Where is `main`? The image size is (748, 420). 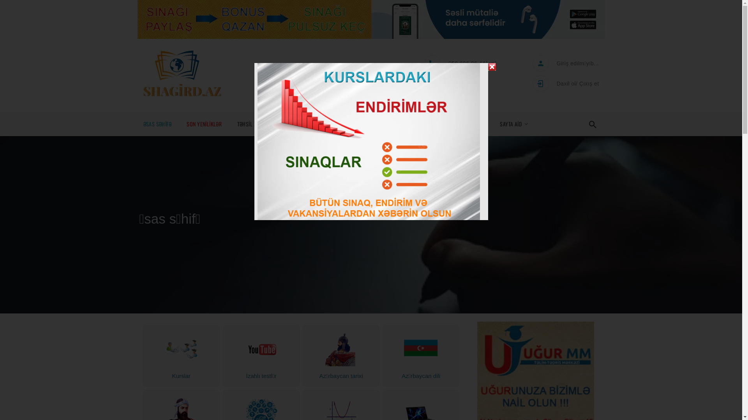 main is located at coordinates (371, 225).